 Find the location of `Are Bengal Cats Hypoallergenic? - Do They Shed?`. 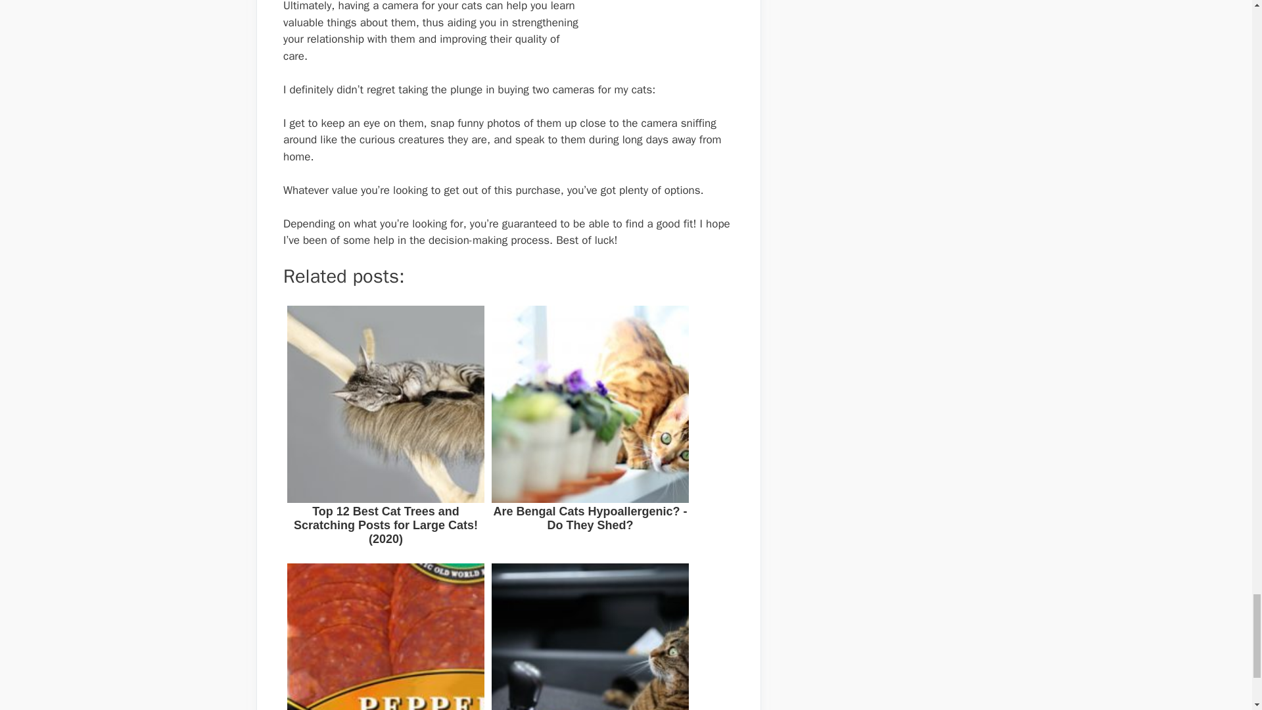

Are Bengal Cats Hypoallergenic? - Do They Shed? is located at coordinates (590, 429).